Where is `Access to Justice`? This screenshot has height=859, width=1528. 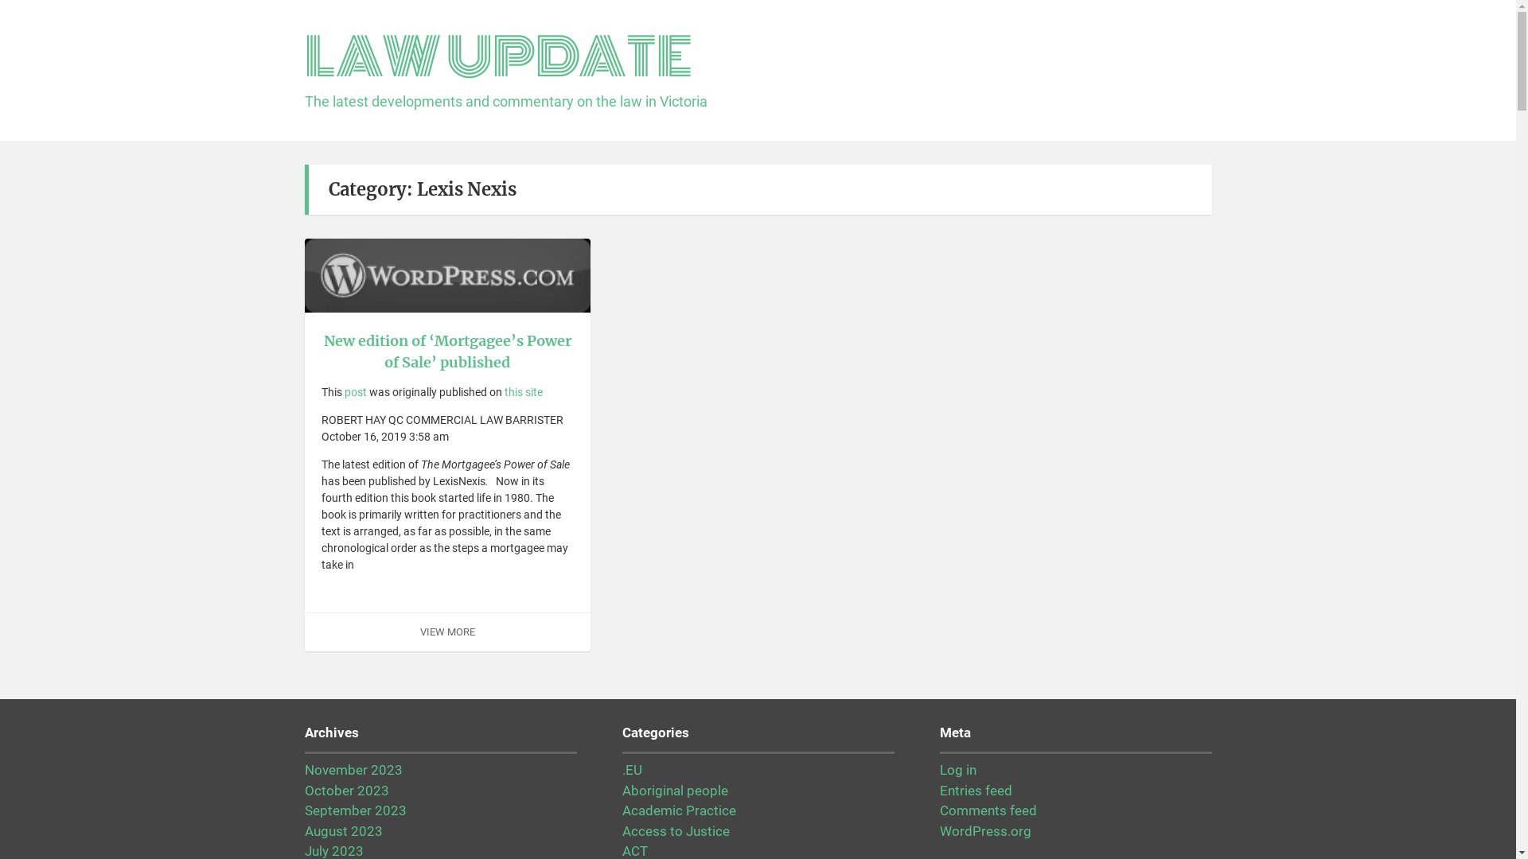
Access to Justice is located at coordinates (676, 831).